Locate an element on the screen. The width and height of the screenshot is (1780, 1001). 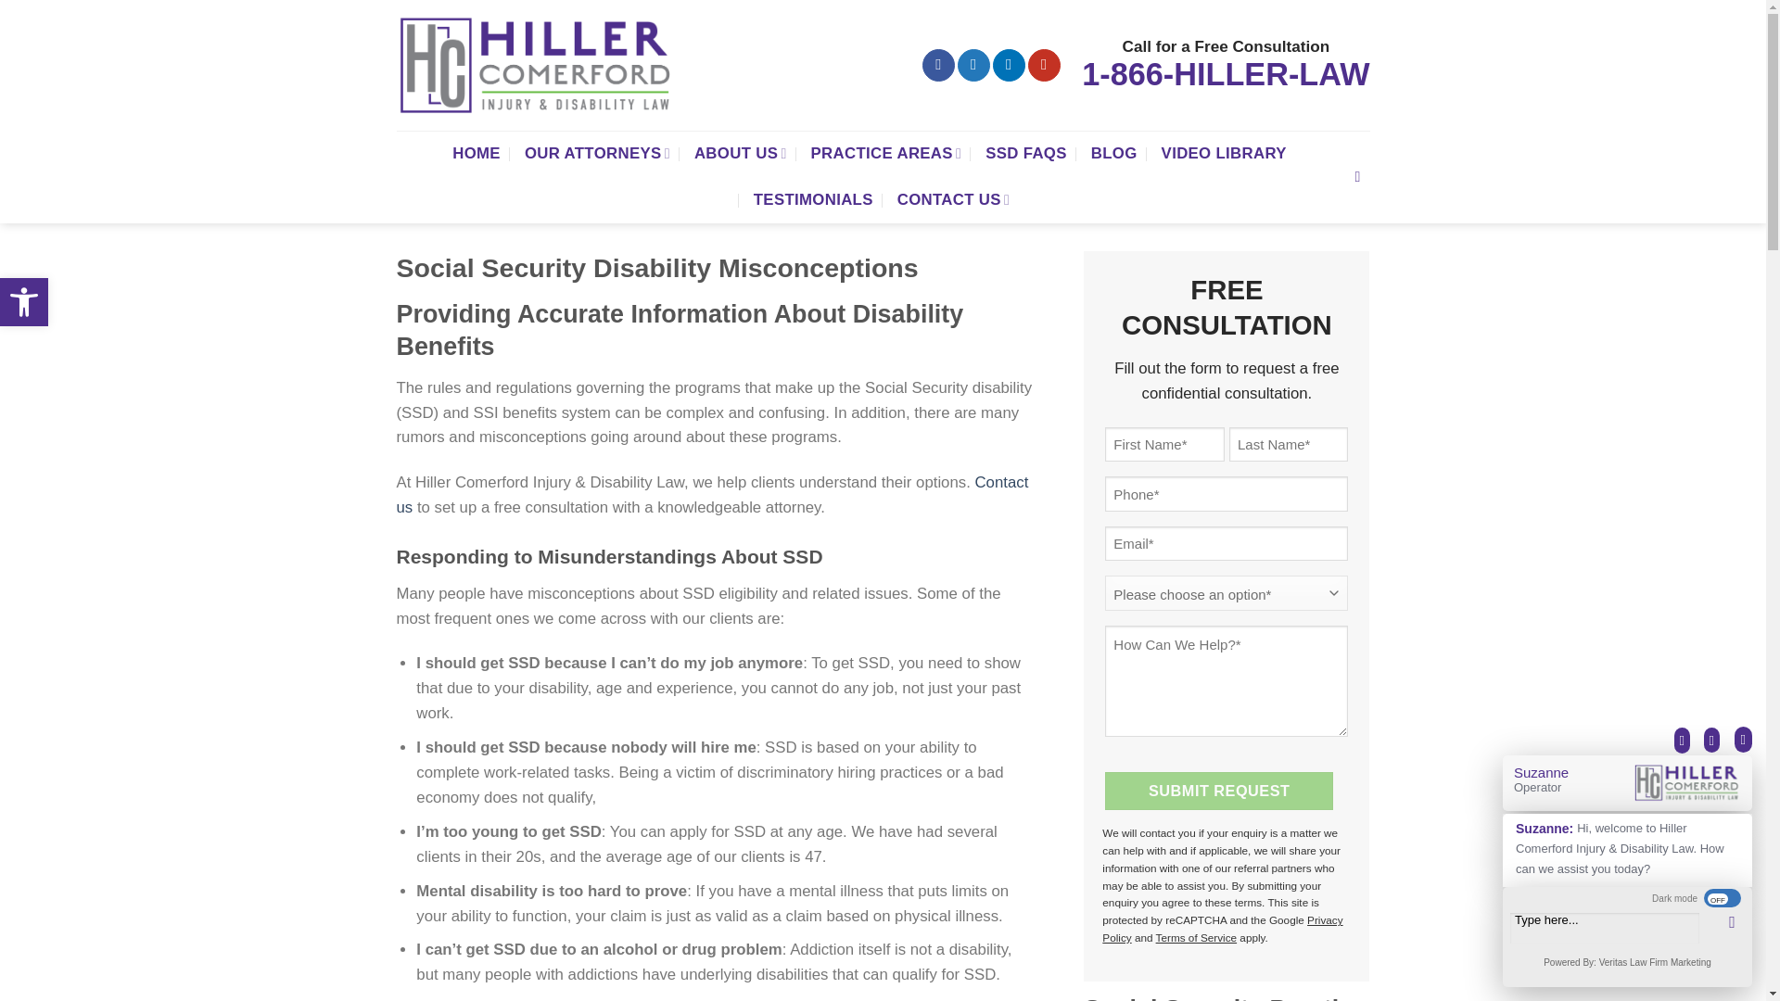
Follow on Facebook is located at coordinates (24, 302).